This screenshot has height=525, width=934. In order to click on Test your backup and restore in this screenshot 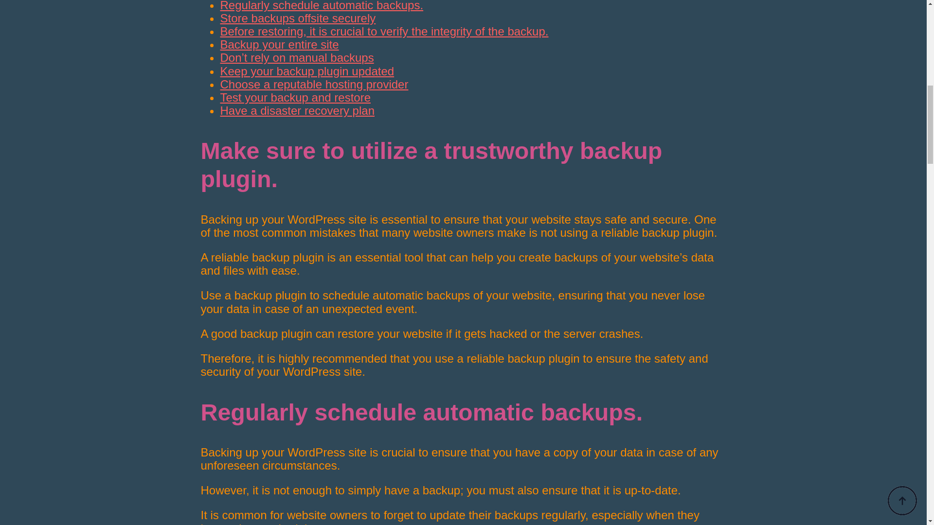, I will do `click(295, 97)`.